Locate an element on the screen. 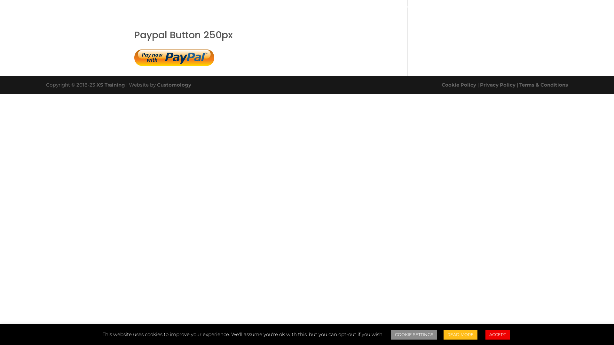 The height and width of the screenshot is (345, 614). XS Training is located at coordinates (111, 85).